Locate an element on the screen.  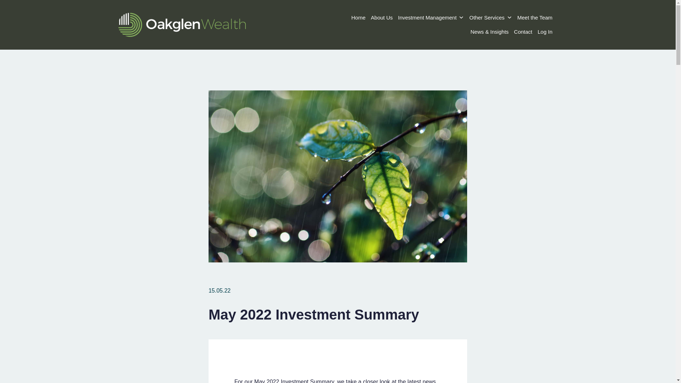
Contact is located at coordinates (523, 32).